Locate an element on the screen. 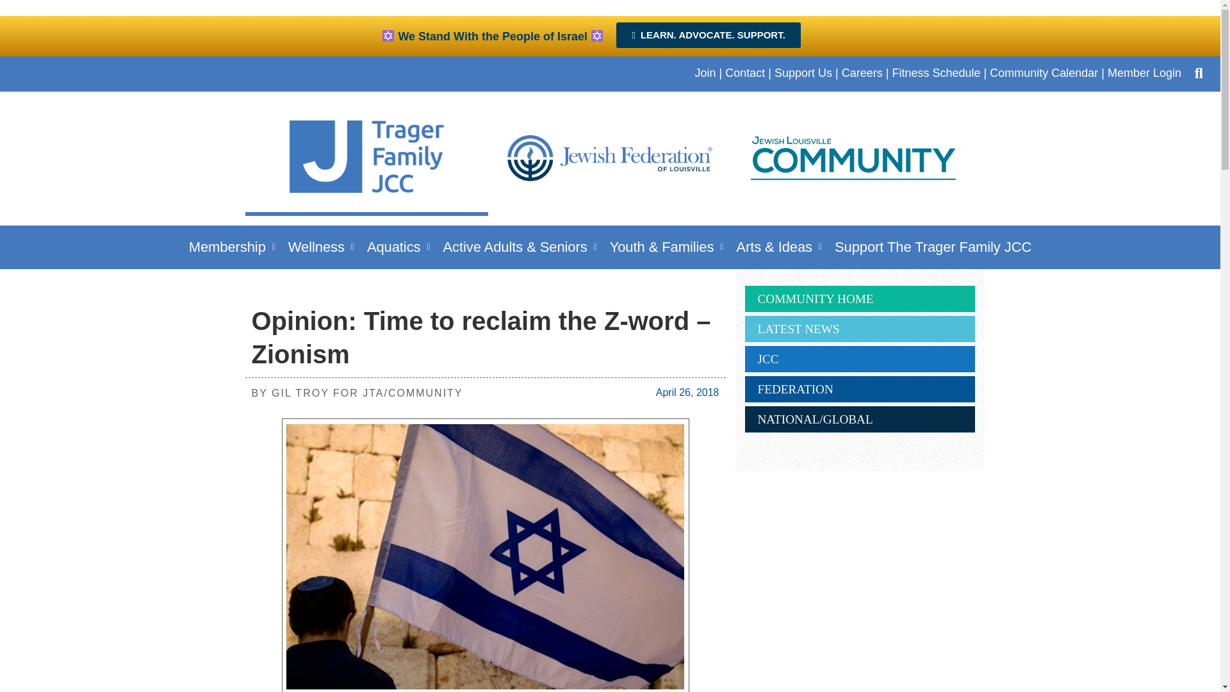 The image size is (1230, 692). LEARN. ADVOCATE. SUPPORT. is located at coordinates (708, 35).